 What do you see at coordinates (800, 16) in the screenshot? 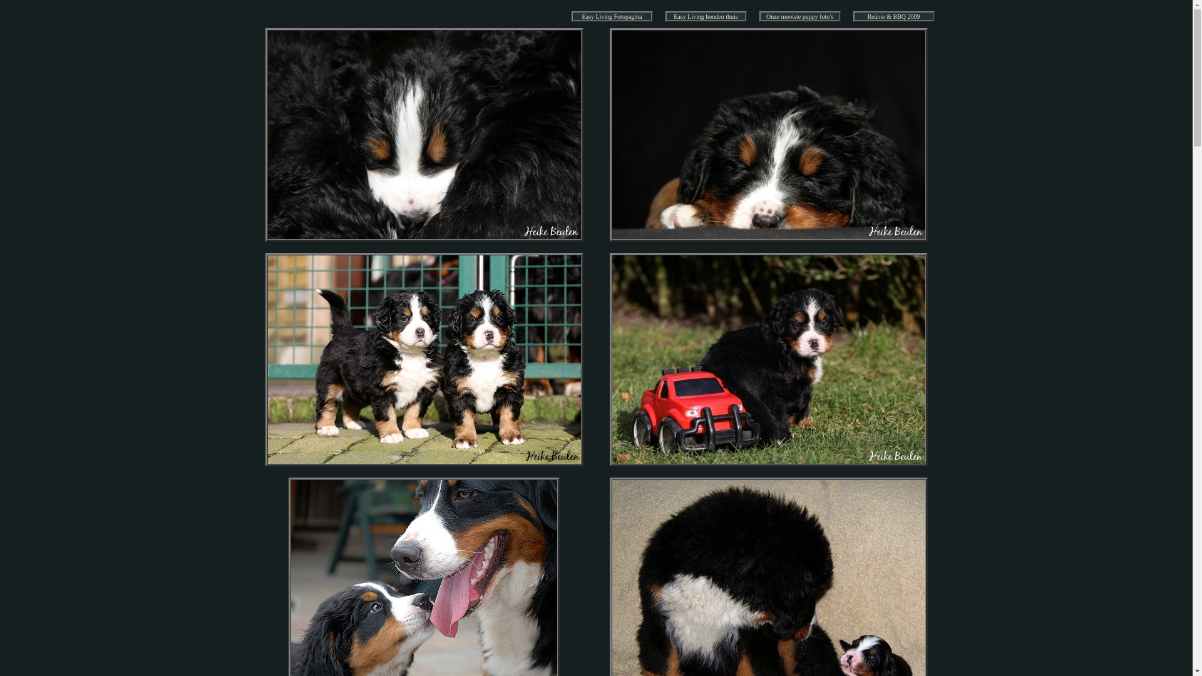
I see `Onze mooiste puppy foto's` at bounding box center [800, 16].